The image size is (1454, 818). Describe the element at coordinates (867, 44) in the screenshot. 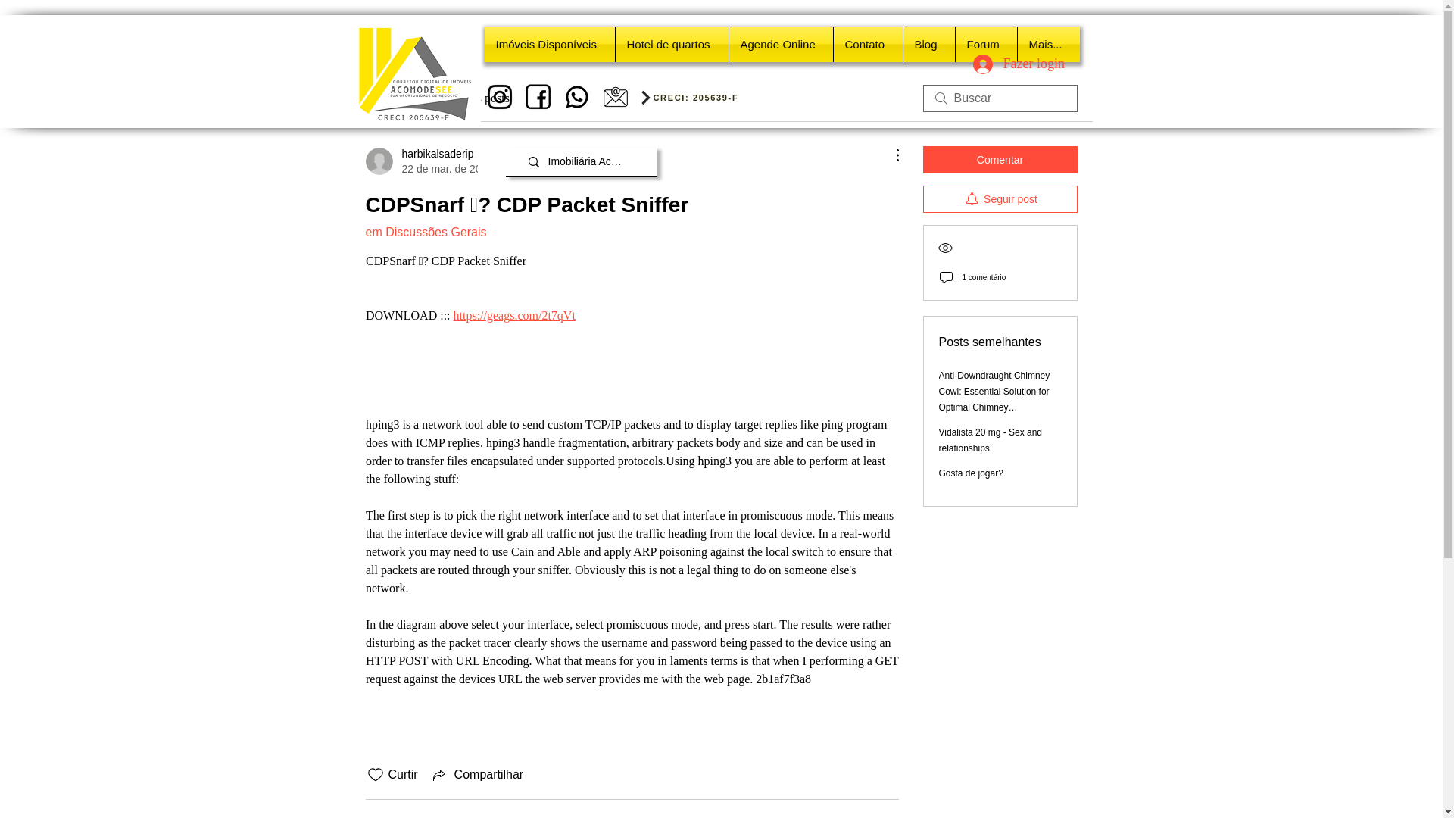

I see `Contato` at that location.